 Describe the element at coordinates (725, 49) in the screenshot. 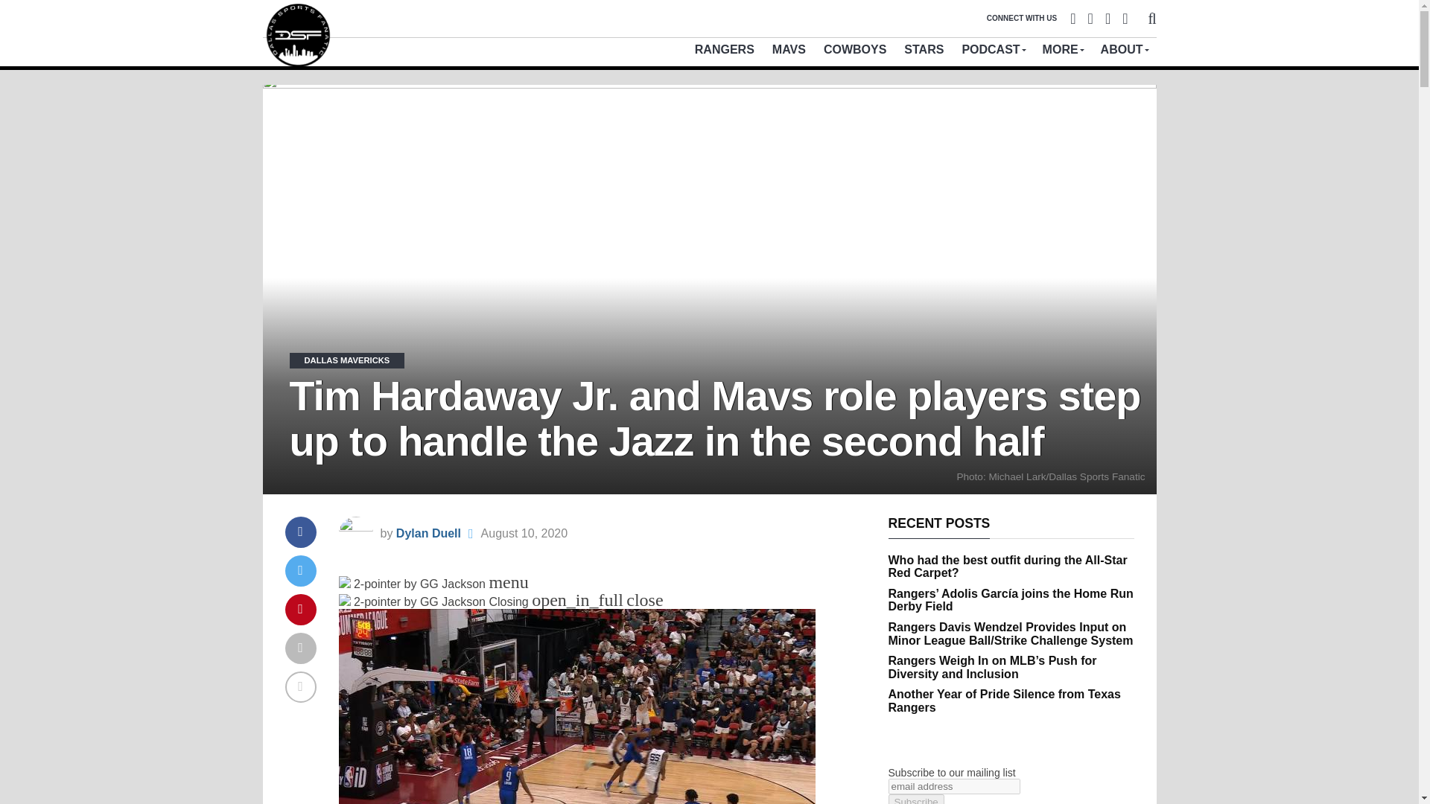

I see `RANGERS` at that location.